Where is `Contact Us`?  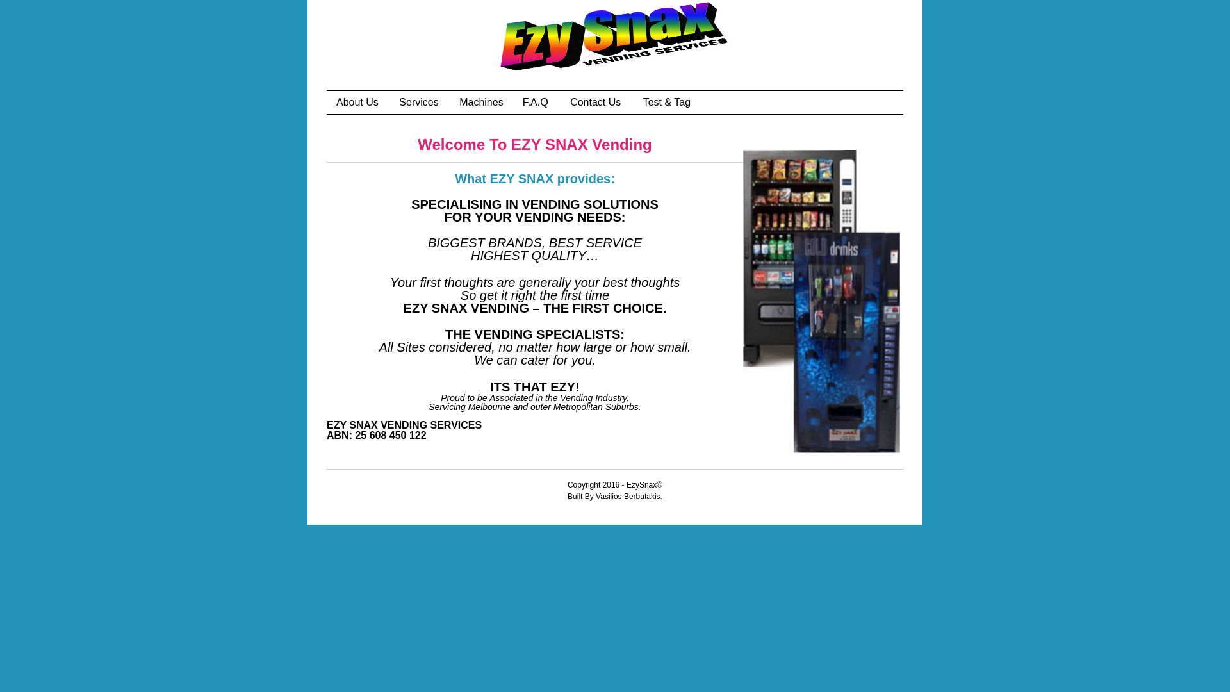 Contact Us is located at coordinates (595, 103).